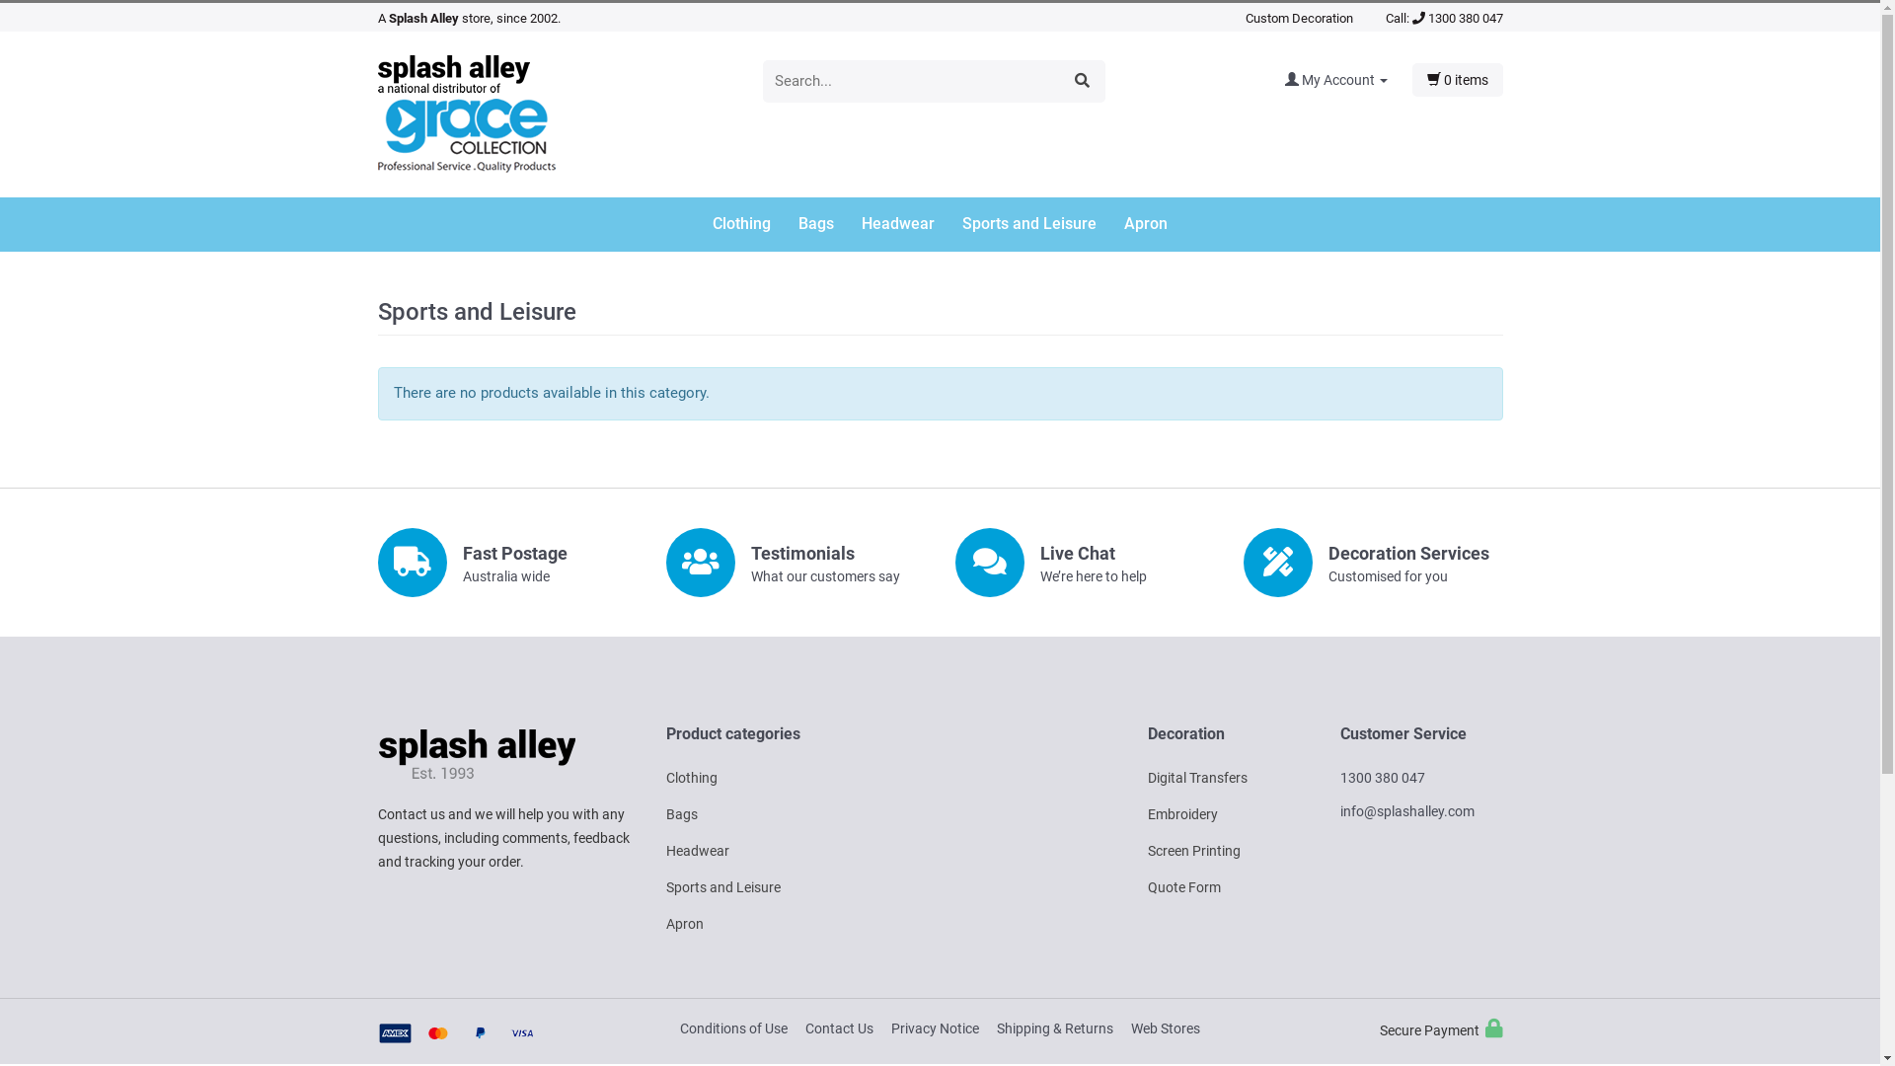 This screenshot has width=1895, height=1066. I want to click on 1300 380 047, so click(1457, 18).